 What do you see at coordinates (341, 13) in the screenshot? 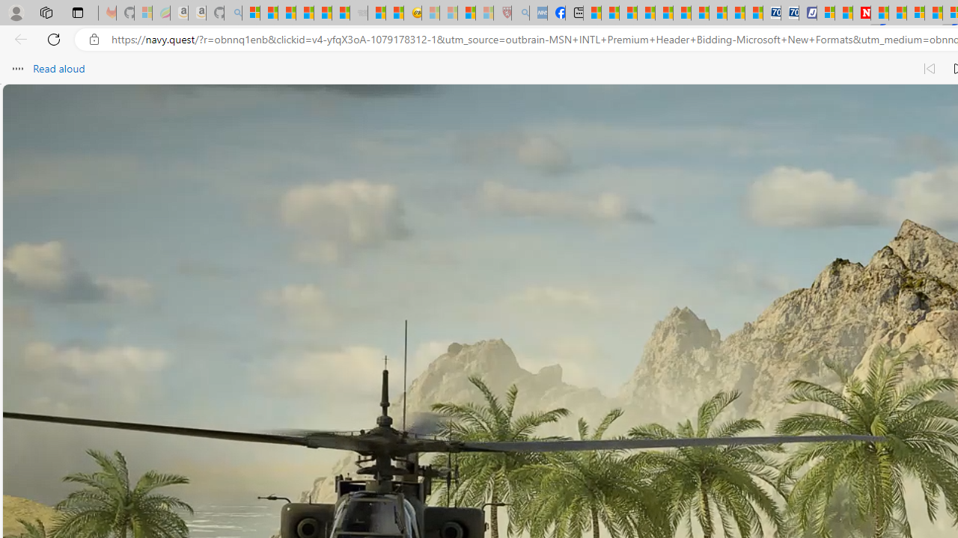
I see `Stocks - MSN` at bounding box center [341, 13].